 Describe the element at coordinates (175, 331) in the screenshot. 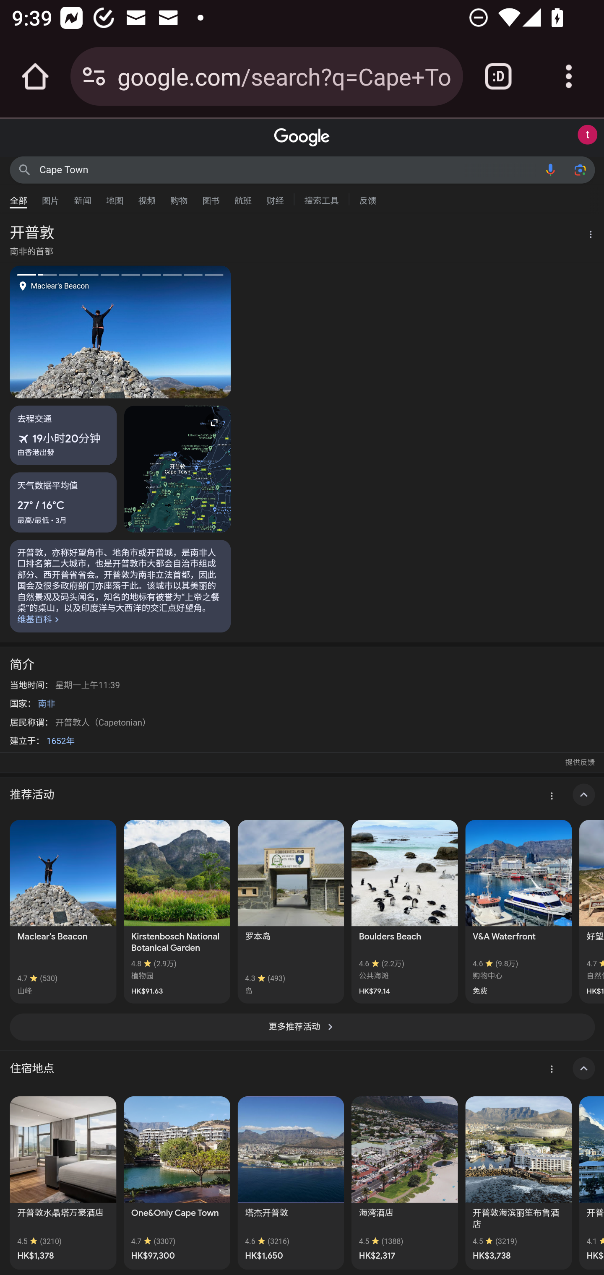

I see `下一张图片` at that location.